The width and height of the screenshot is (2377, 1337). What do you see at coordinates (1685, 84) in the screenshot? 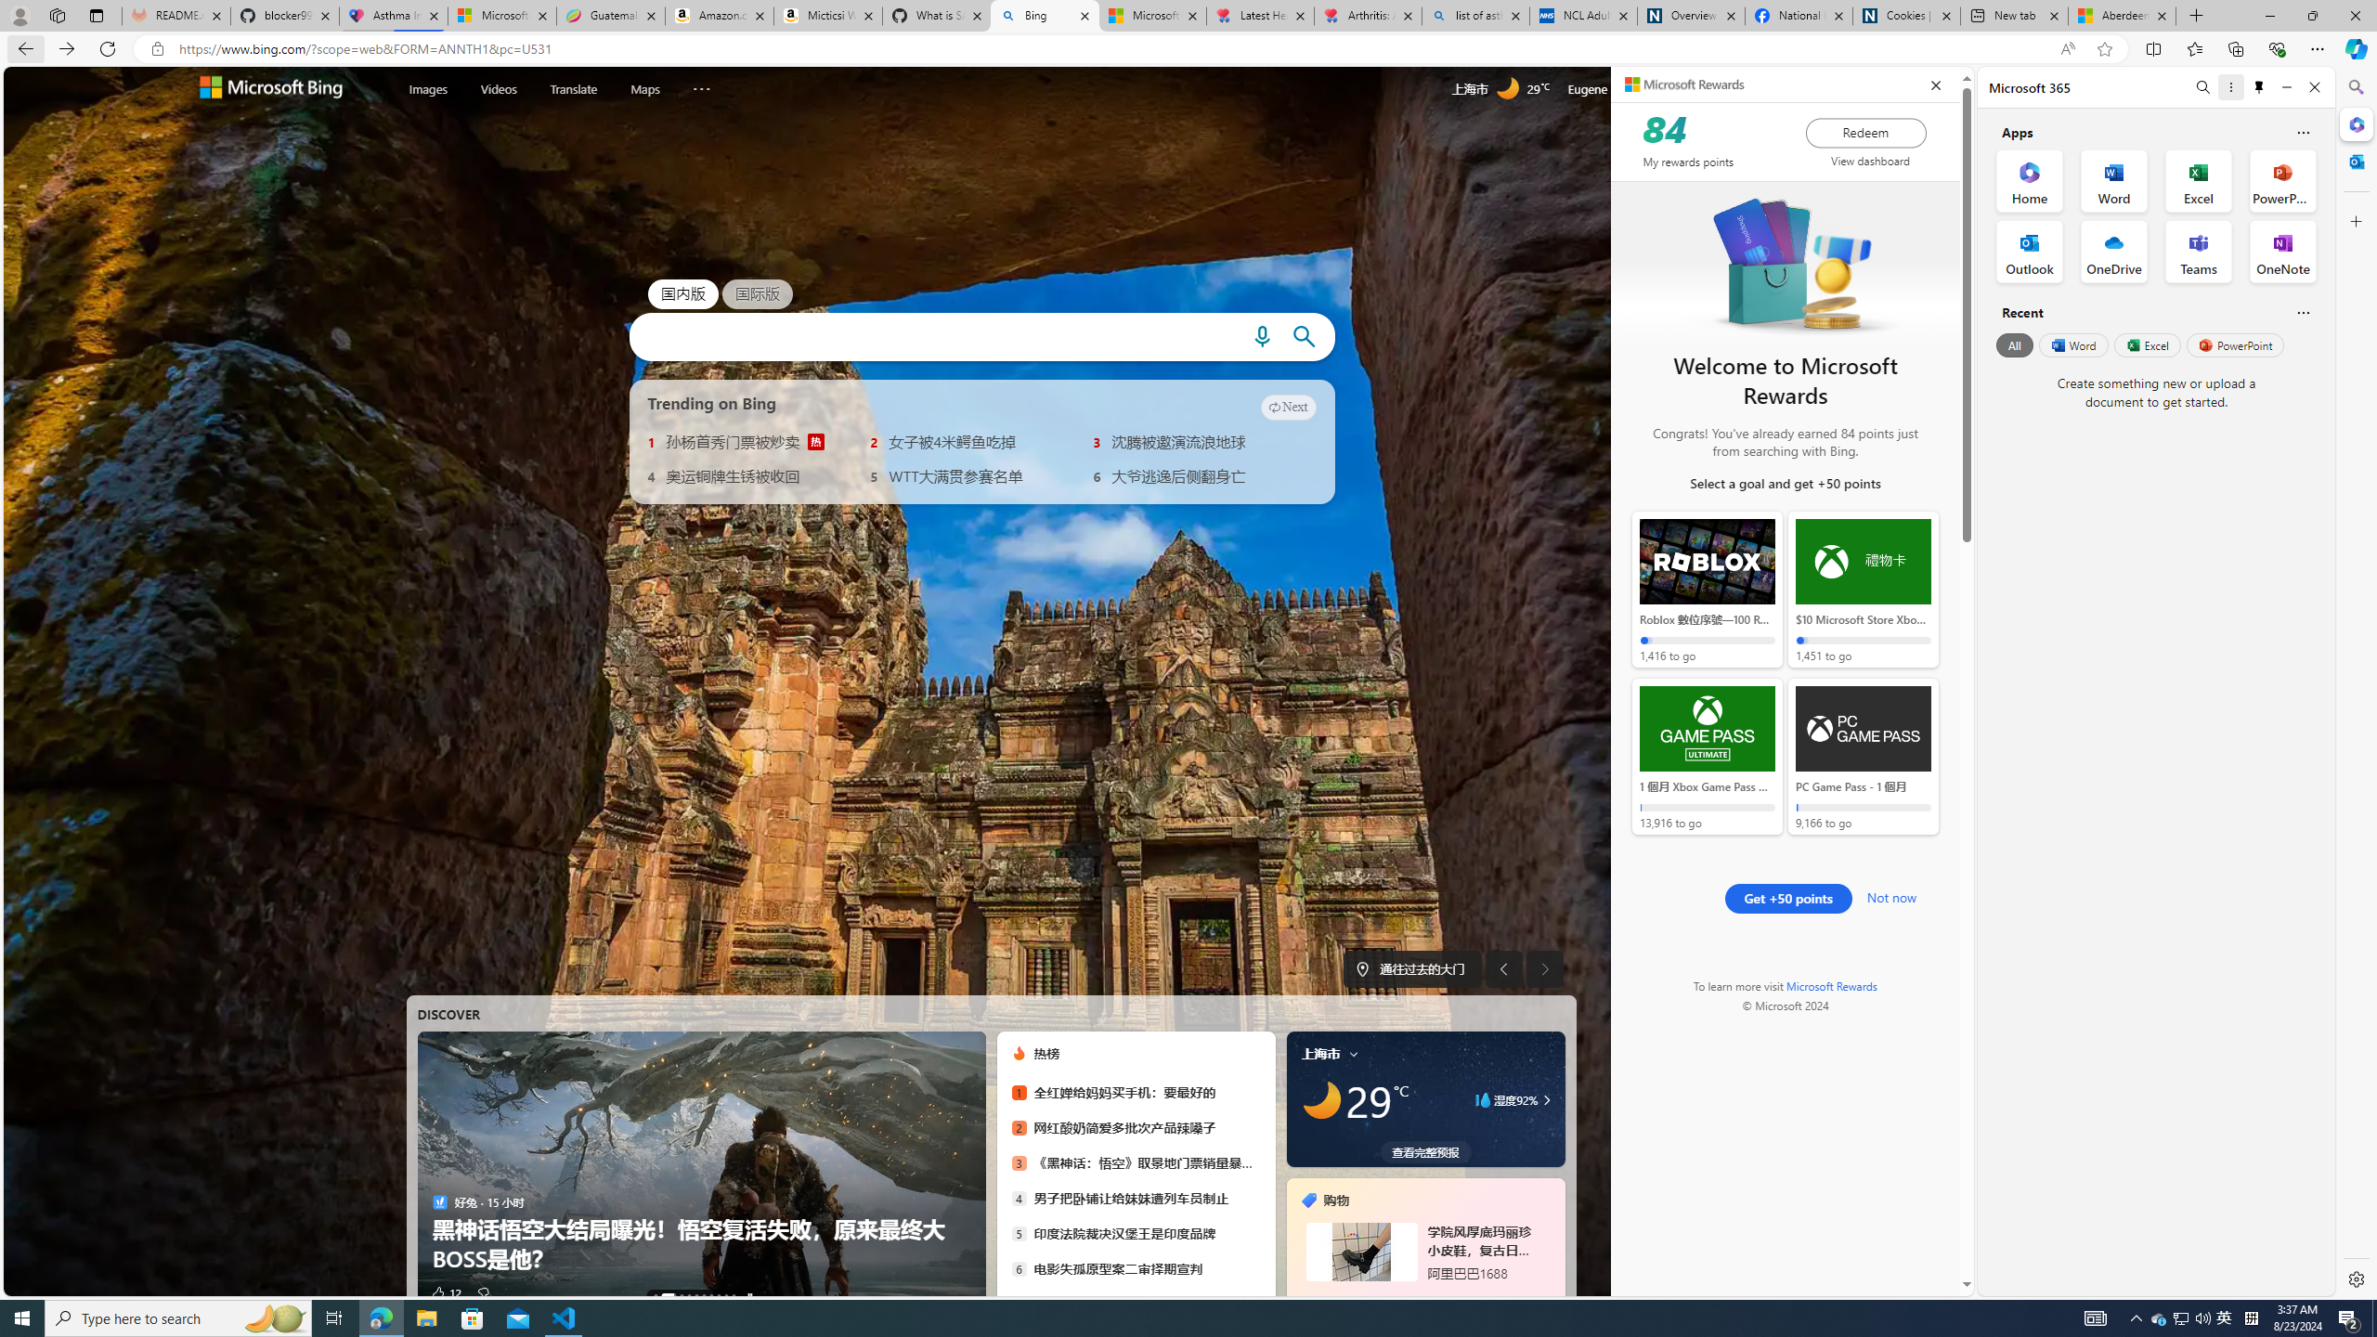
I see `Microsoft Rewards` at bounding box center [1685, 84].